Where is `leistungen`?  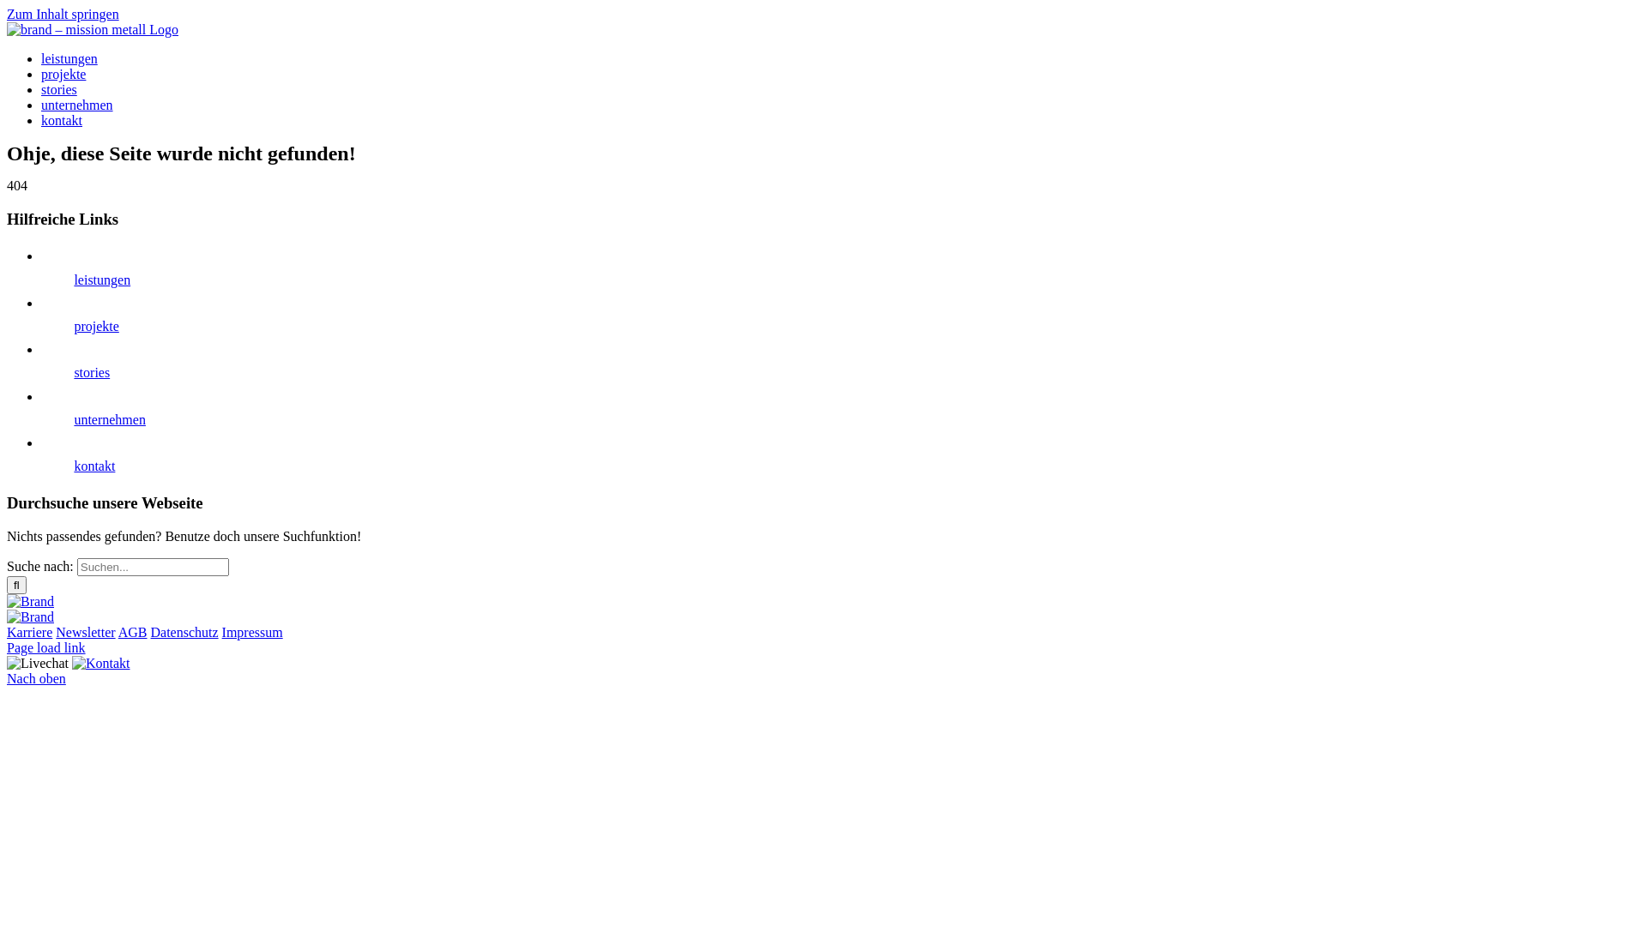
leistungen is located at coordinates (102, 280).